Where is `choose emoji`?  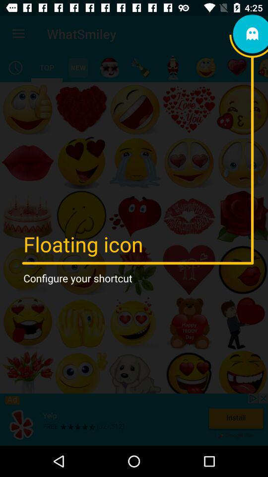
choose emoji is located at coordinates (109, 68).